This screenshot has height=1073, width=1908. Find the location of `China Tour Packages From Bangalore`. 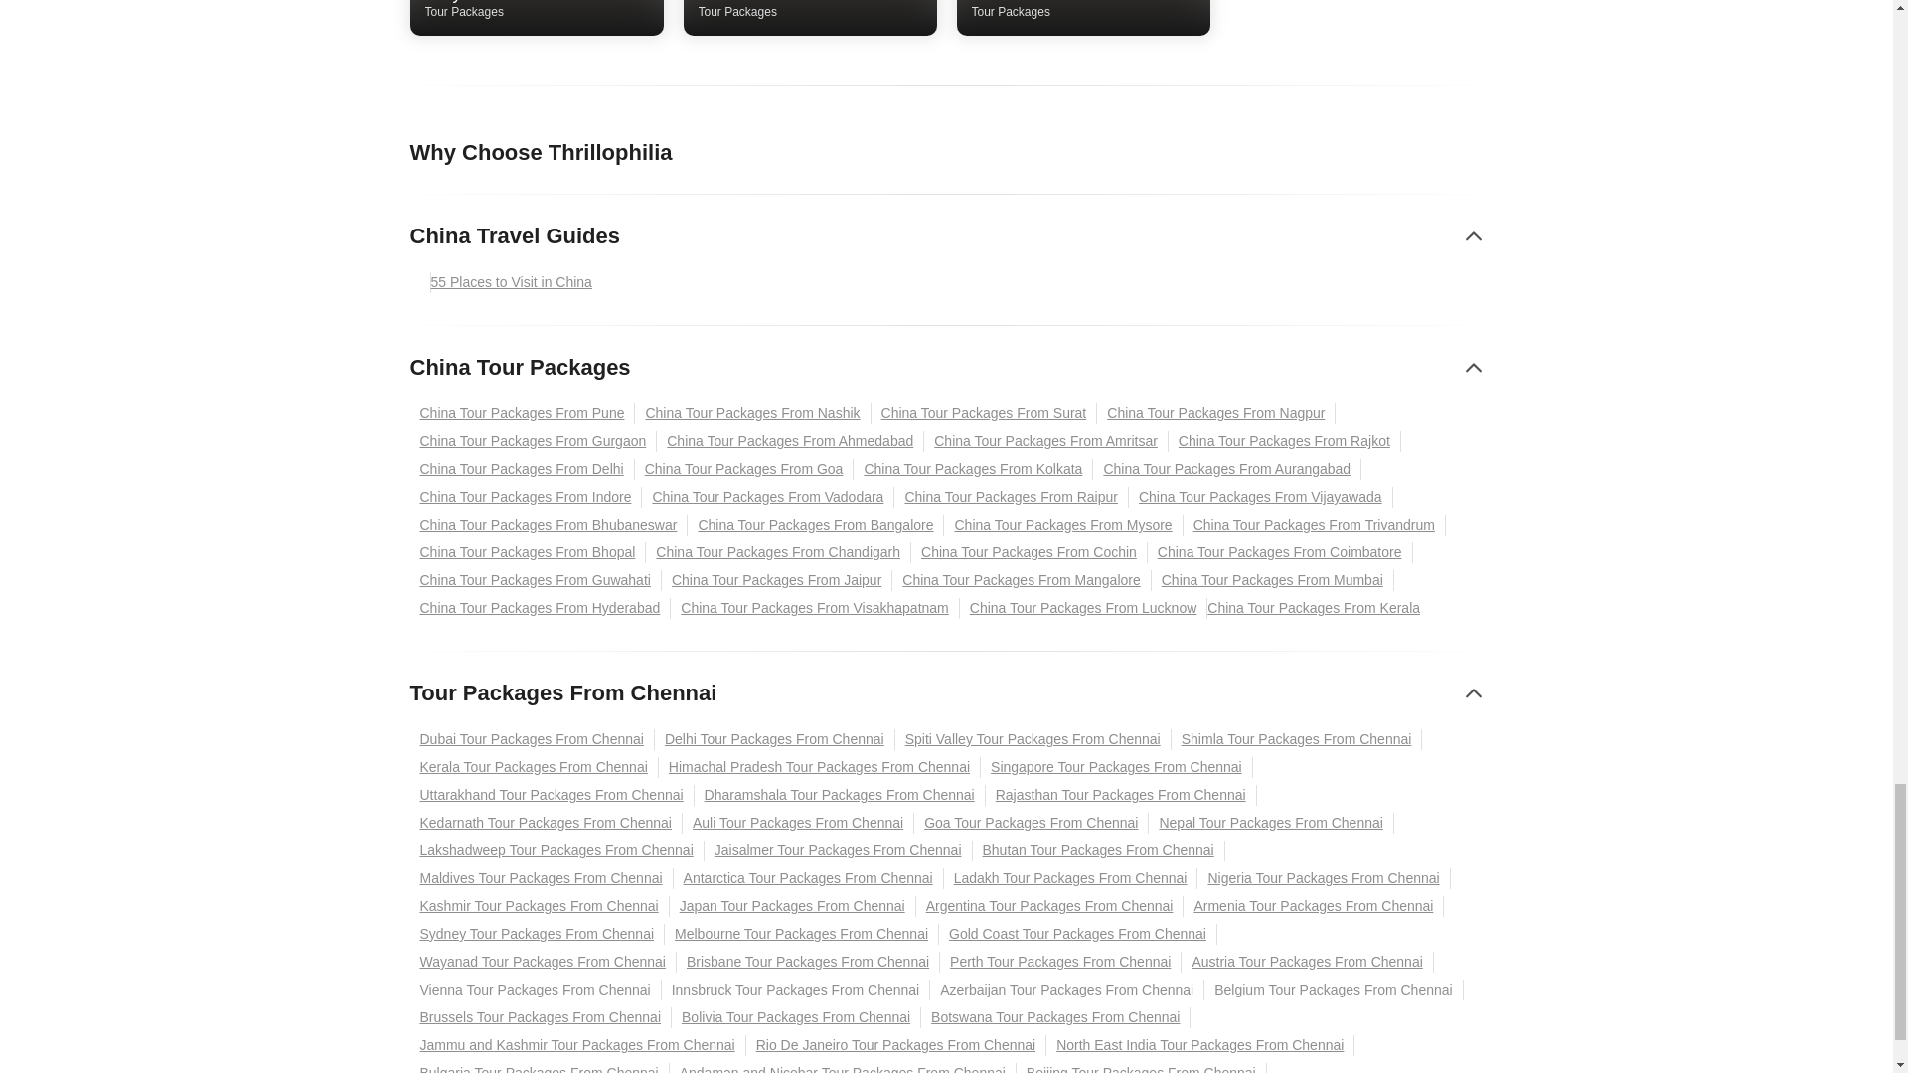

China Tour Packages From Bangalore is located at coordinates (789, 441).